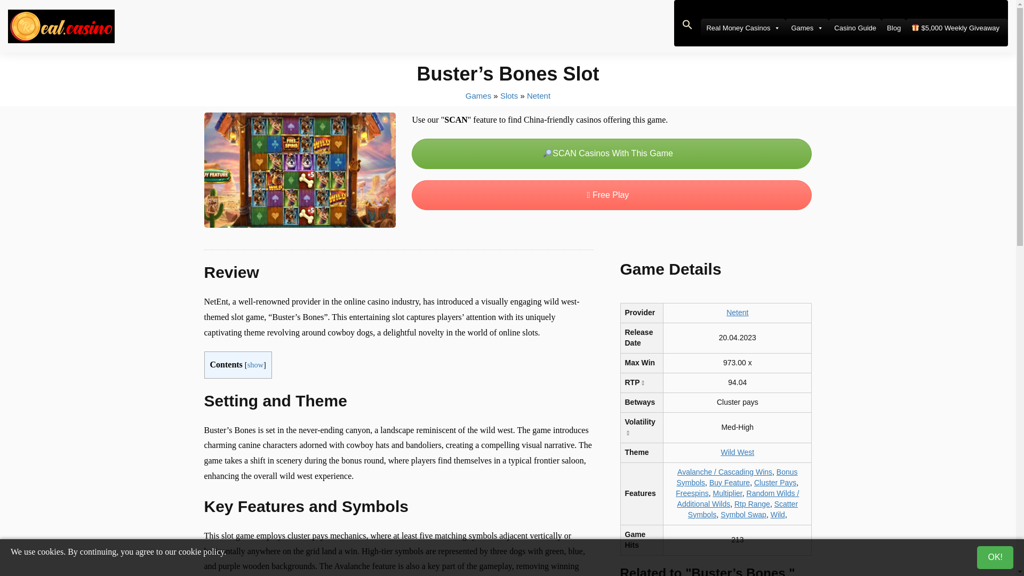 The image size is (1024, 576). Describe the element at coordinates (478, 95) in the screenshot. I see `Online Casino Games` at that location.